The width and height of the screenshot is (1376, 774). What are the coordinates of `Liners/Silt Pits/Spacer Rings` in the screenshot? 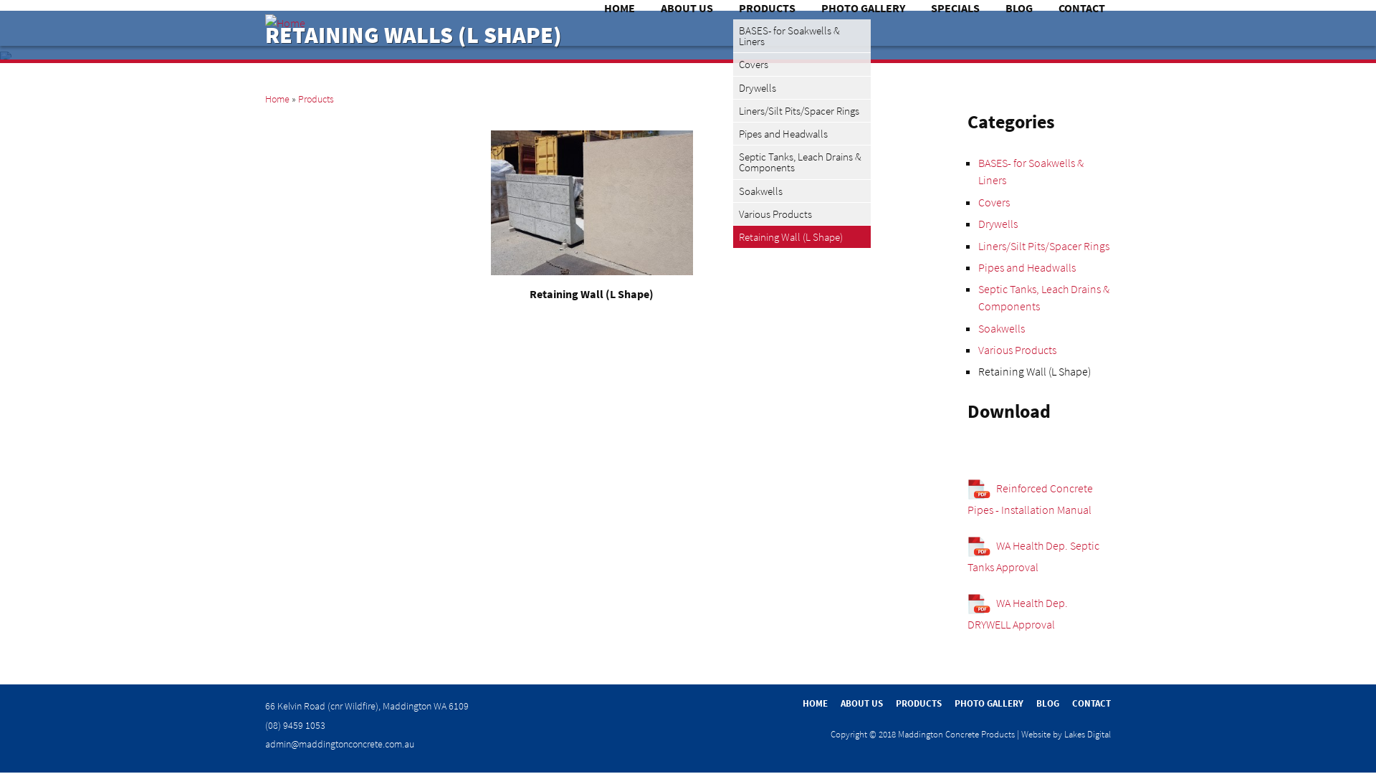 It's located at (1043, 246).